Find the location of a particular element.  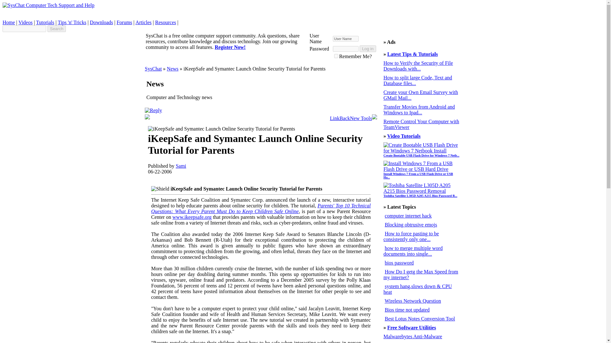

Articles is located at coordinates (144, 22).